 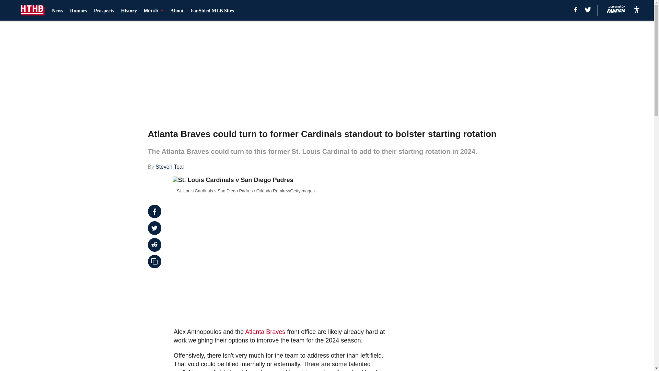 I want to click on About, so click(x=176, y=10).